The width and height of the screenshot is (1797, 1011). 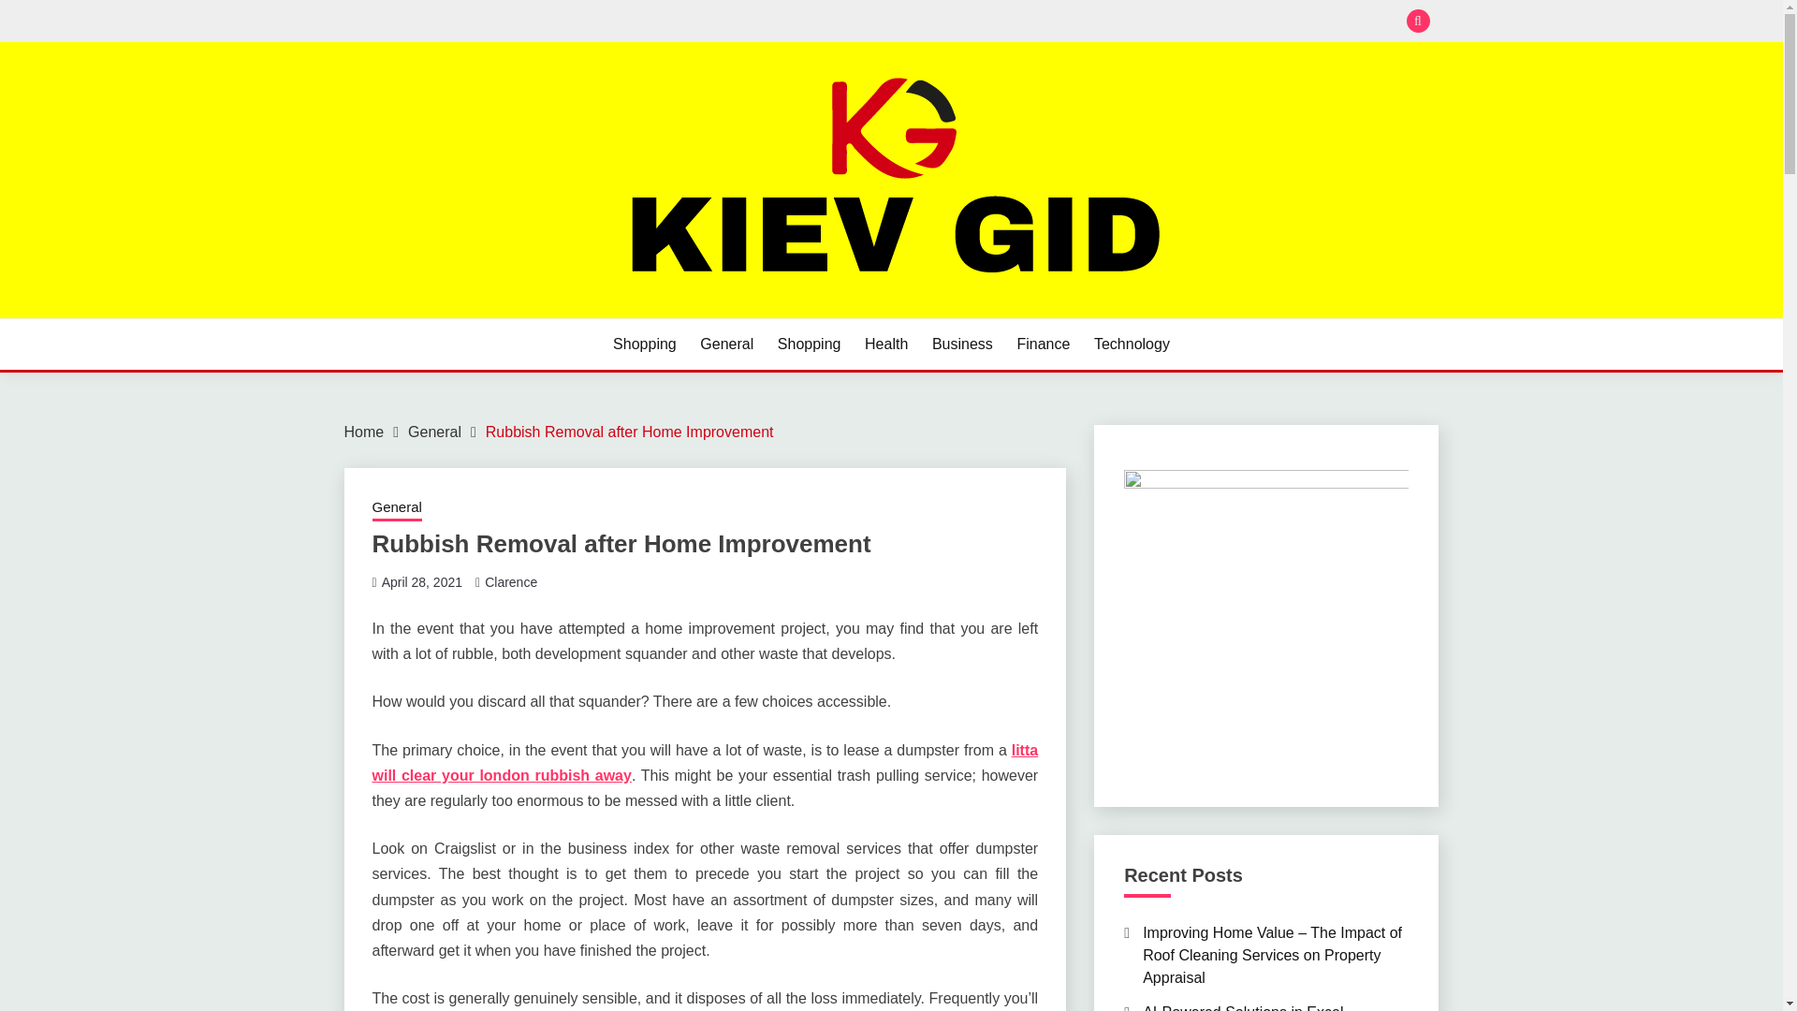 I want to click on Shopping, so click(x=644, y=344).